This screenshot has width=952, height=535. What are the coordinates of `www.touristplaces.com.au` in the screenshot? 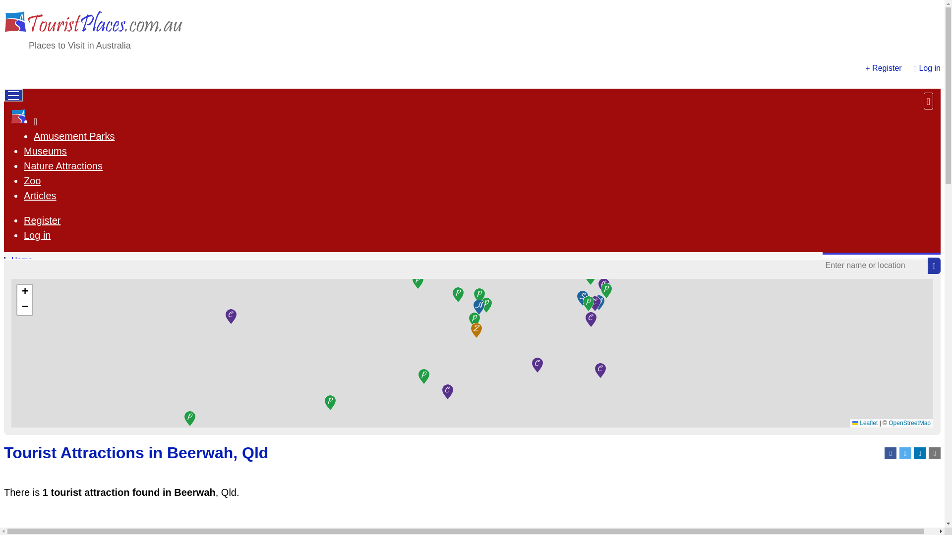 It's located at (19, 118).